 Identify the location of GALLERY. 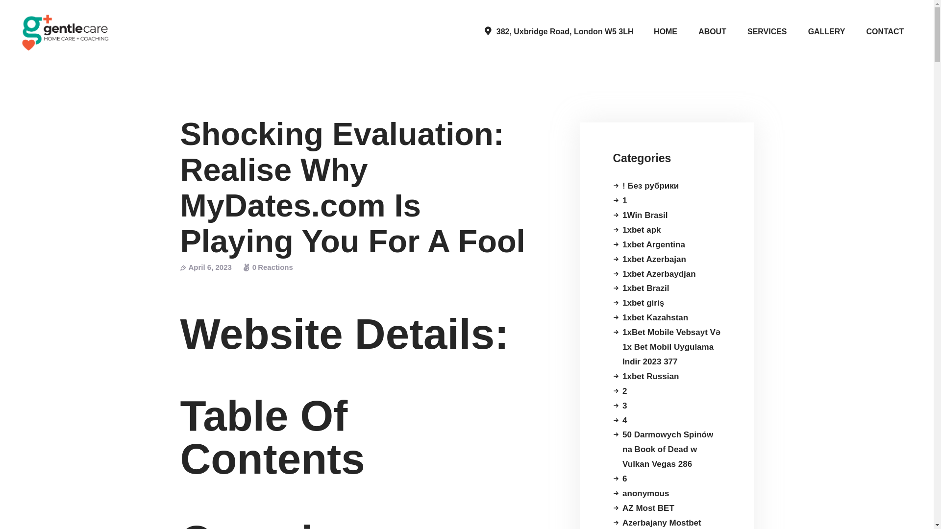
(826, 31).